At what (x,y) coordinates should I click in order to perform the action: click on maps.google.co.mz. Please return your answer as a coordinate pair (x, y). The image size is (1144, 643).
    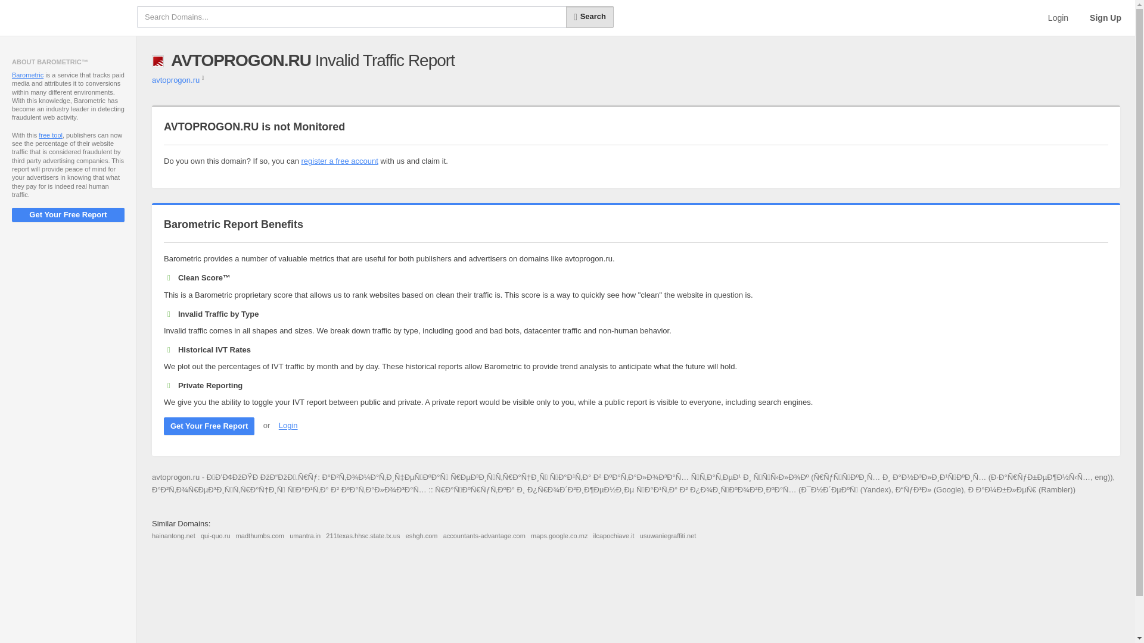
    Looking at the image, I should click on (559, 536).